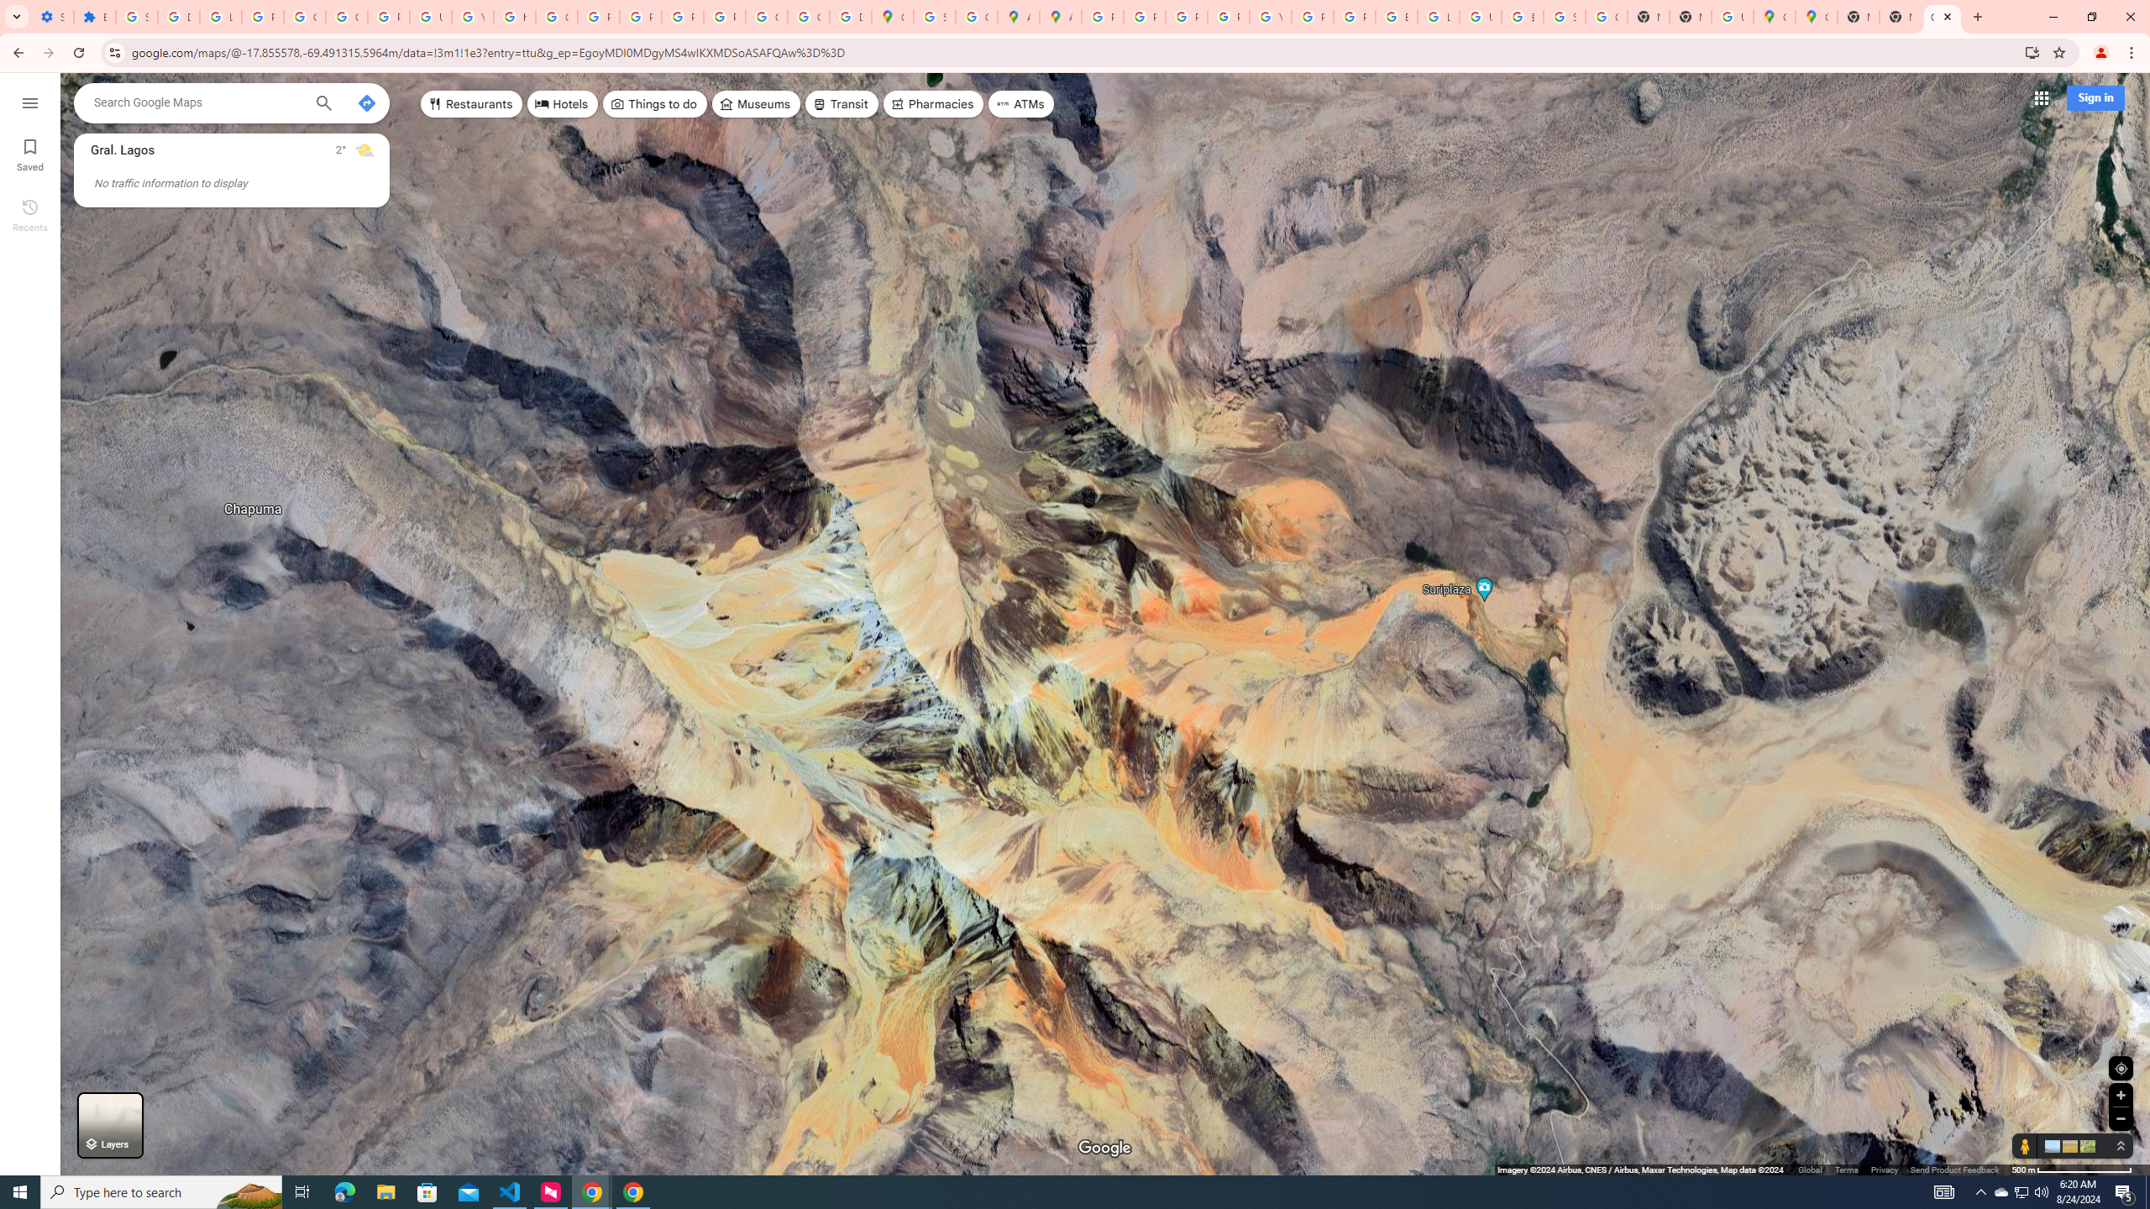 The width and height of the screenshot is (2150, 1209). I want to click on Pharmacies, so click(934, 104).